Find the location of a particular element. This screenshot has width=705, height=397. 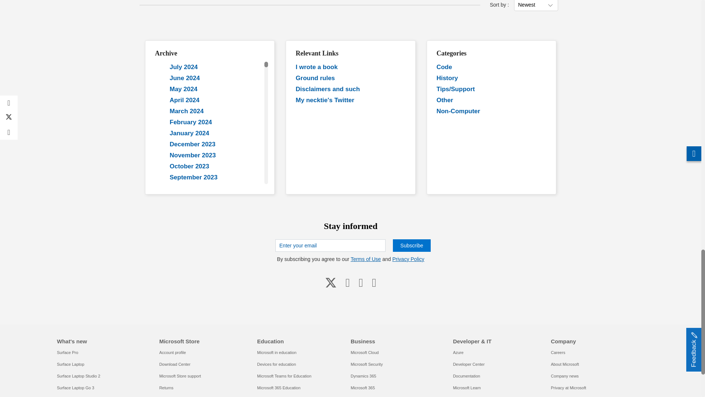

twitter is located at coordinates (331, 282).